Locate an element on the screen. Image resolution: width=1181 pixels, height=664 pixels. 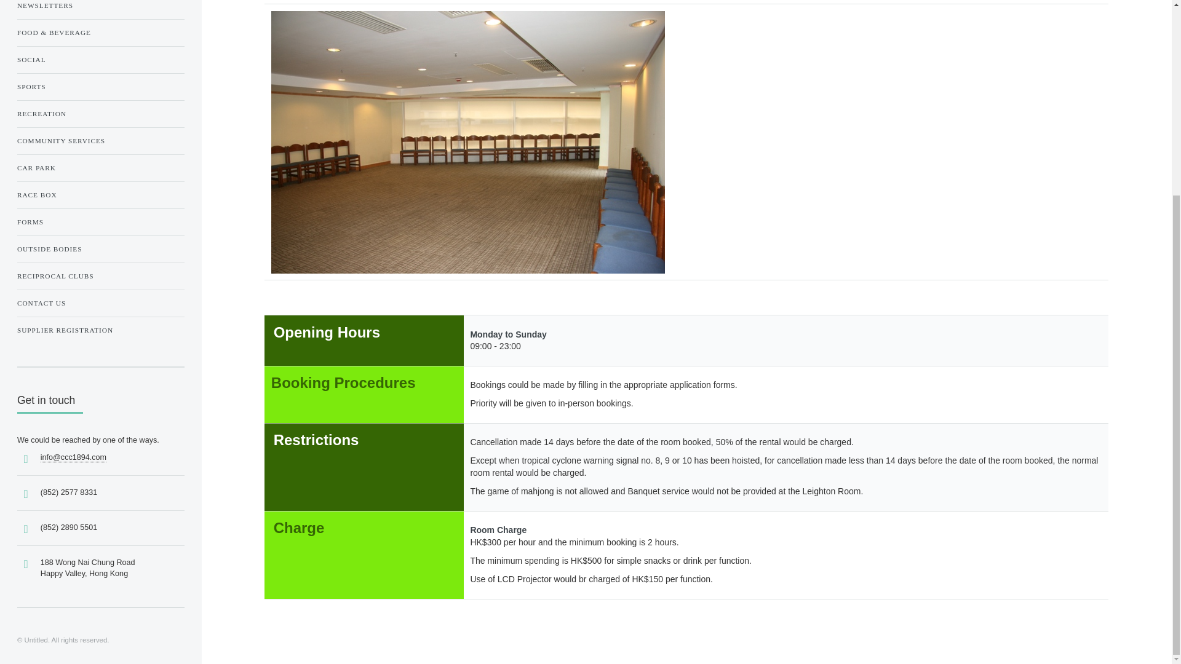
SPORTS is located at coordinates (101, 86).